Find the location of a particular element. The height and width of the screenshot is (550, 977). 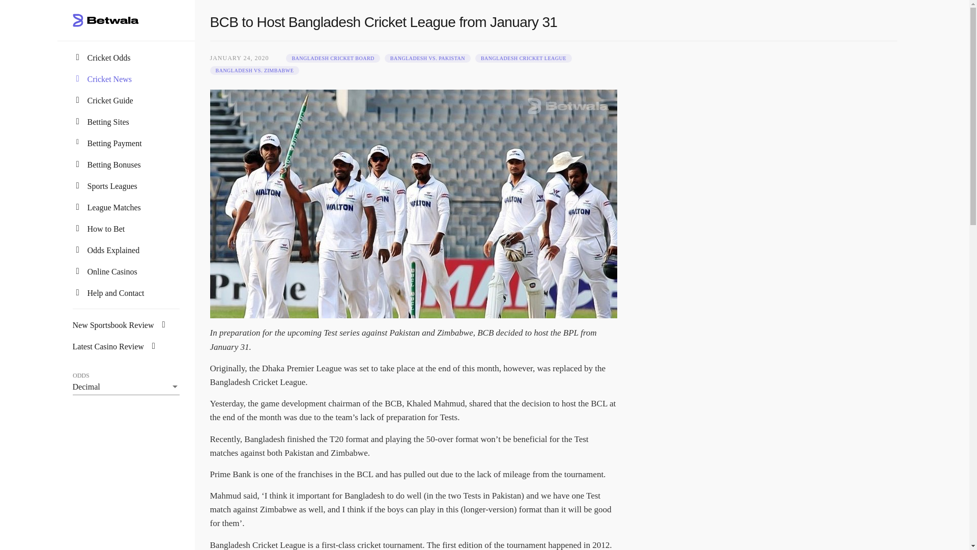

undefined is located at coordinates (333, 58).